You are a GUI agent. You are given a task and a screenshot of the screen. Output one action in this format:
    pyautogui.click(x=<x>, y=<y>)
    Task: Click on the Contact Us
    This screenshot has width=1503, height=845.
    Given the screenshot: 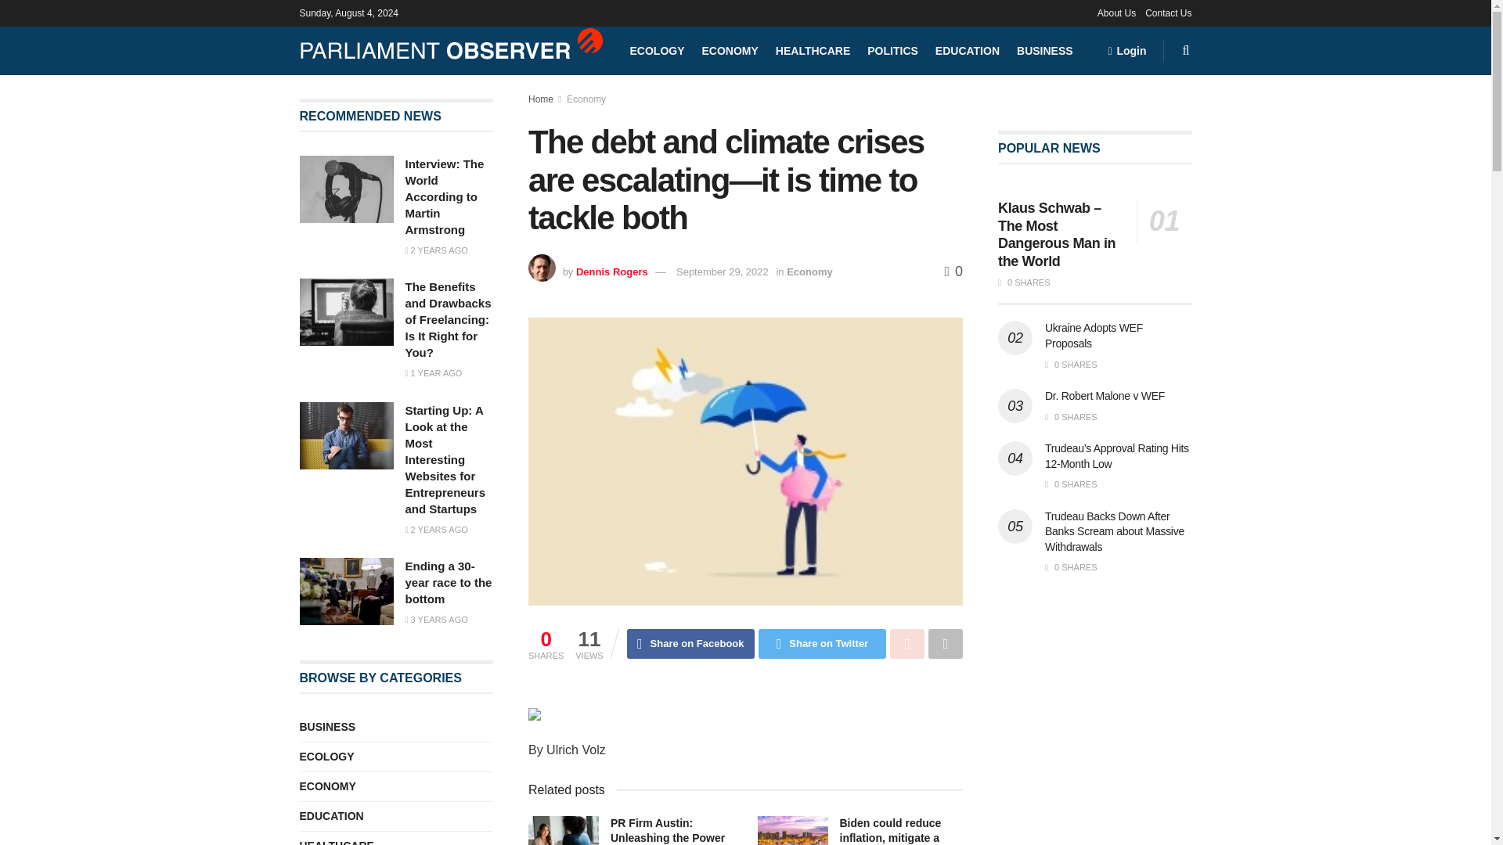 What is the action you would take?
    pyautogui.click(x=1168, y=13)
    